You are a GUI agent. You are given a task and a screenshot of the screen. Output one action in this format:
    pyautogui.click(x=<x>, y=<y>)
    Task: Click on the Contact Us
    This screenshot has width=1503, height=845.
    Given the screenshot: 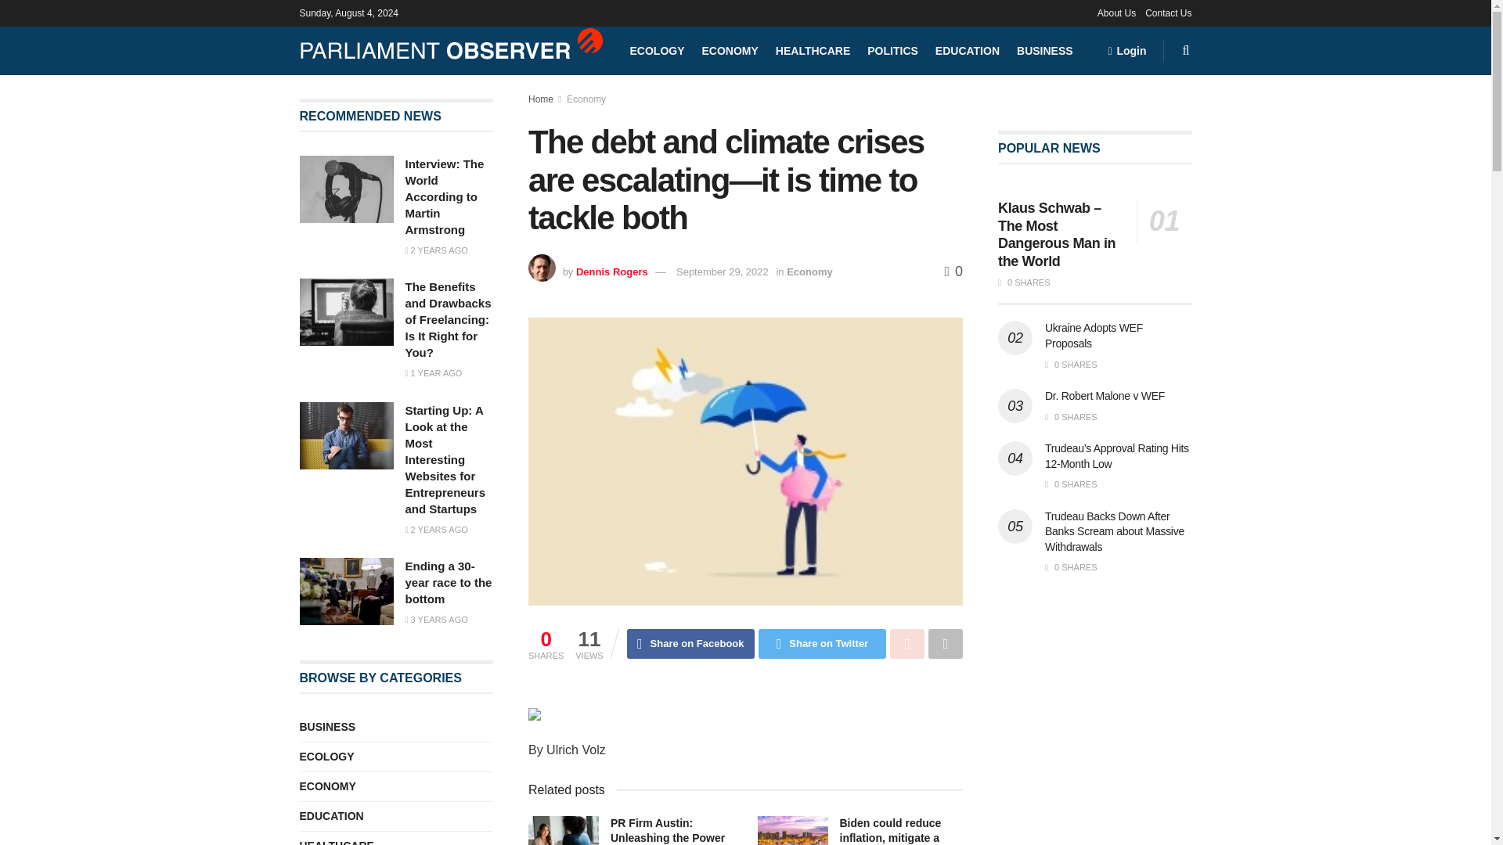 What is the action you would take?
    pyautogui.click(x=1168, y=13)
    